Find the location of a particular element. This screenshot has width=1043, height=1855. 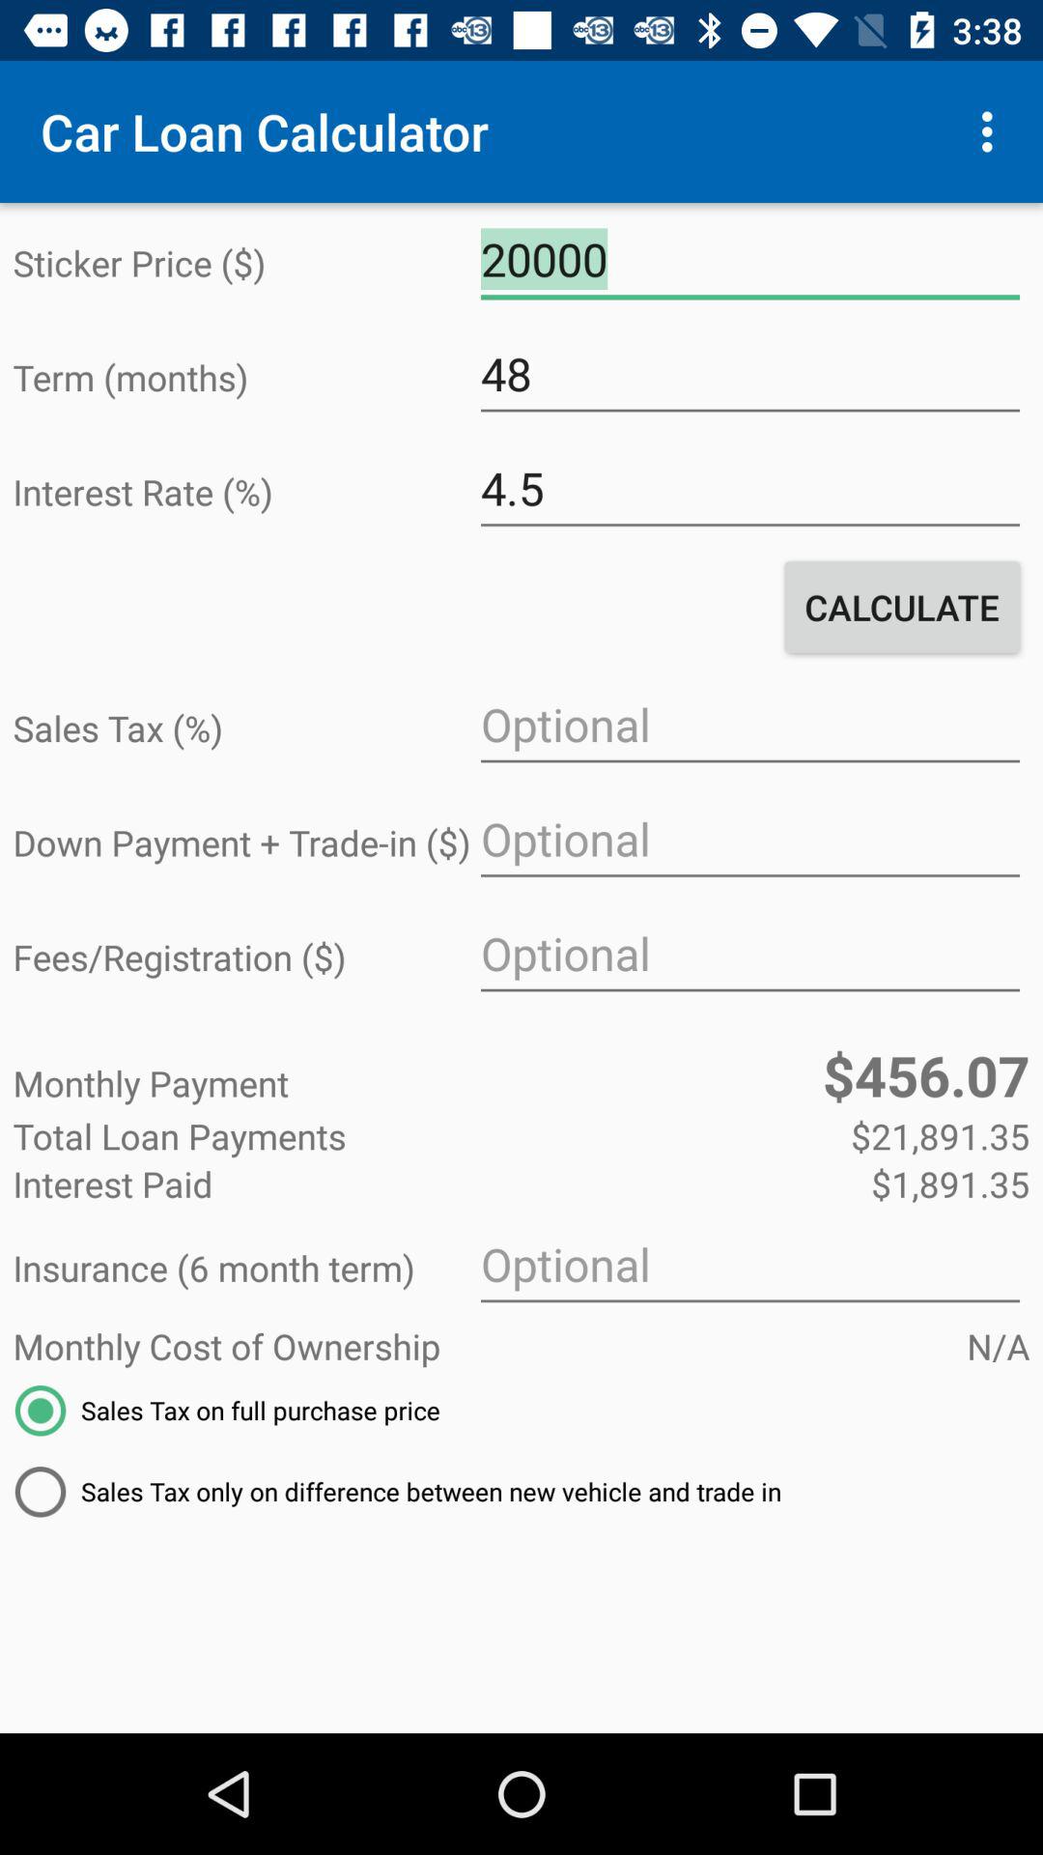

turn on the icon next to sticker price ($) icon is located at coordinates (749, 260).